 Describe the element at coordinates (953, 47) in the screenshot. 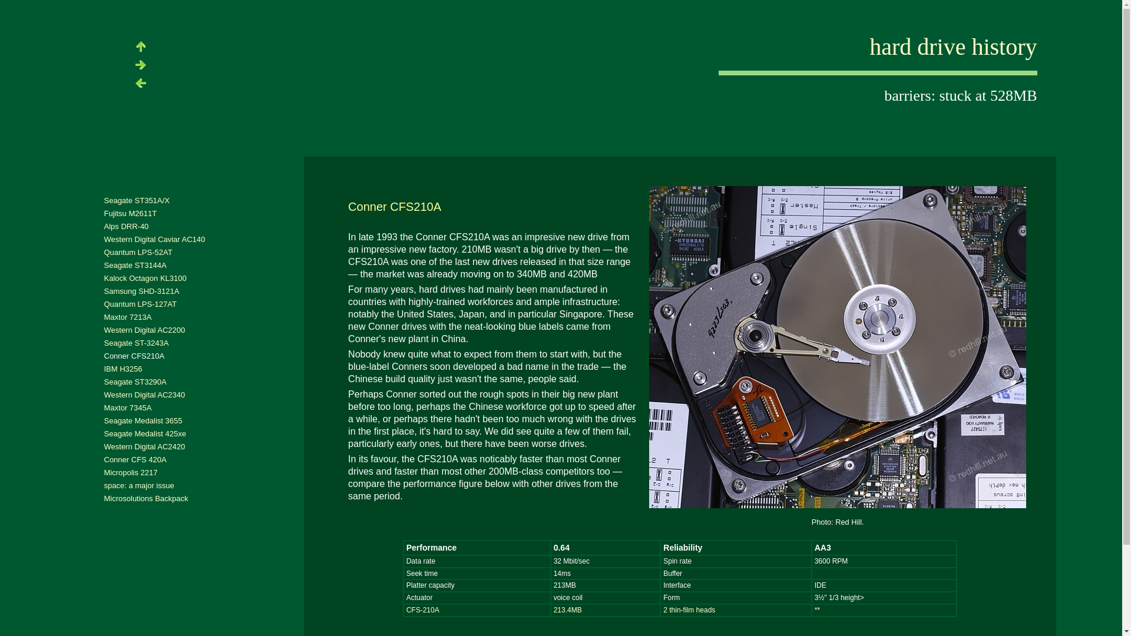

I see `hard drive history` at that location.